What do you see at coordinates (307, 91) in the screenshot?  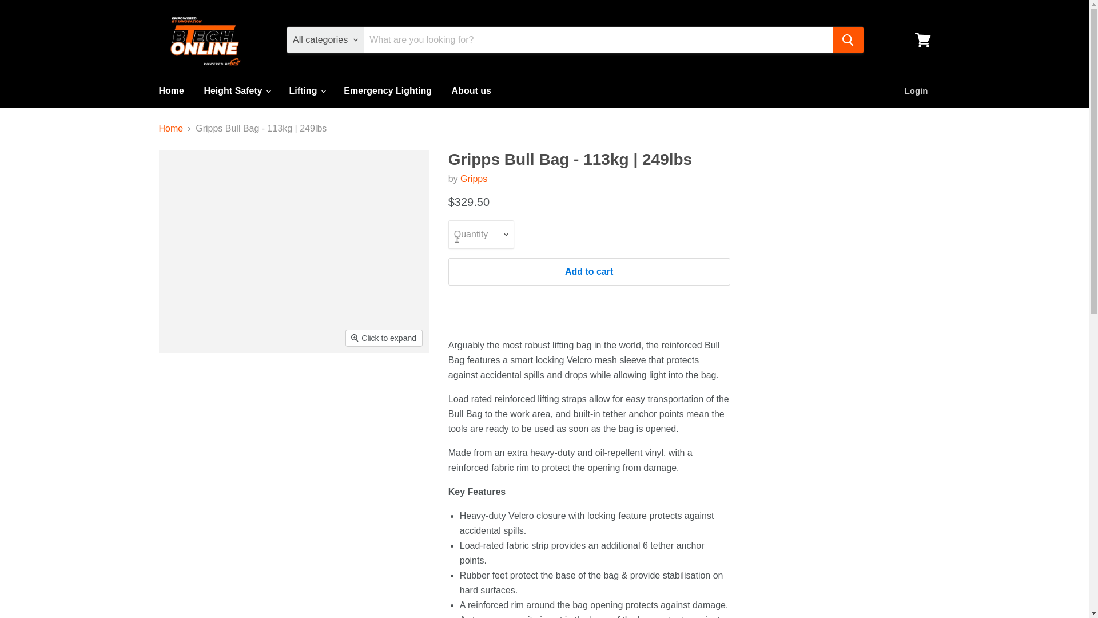 I see `Lifting` at bounding box center [307, 91].